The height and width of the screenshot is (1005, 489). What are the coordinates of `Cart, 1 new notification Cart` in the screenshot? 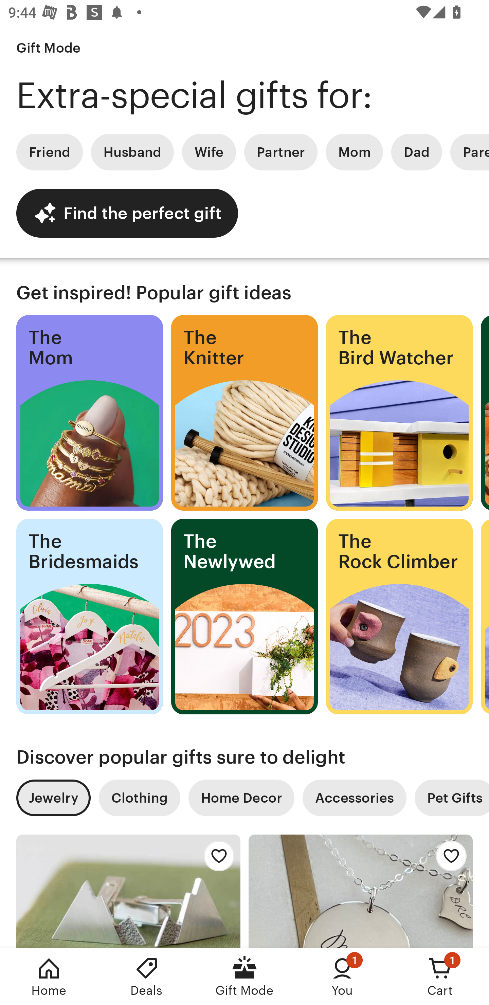 It's located at (440, 976).